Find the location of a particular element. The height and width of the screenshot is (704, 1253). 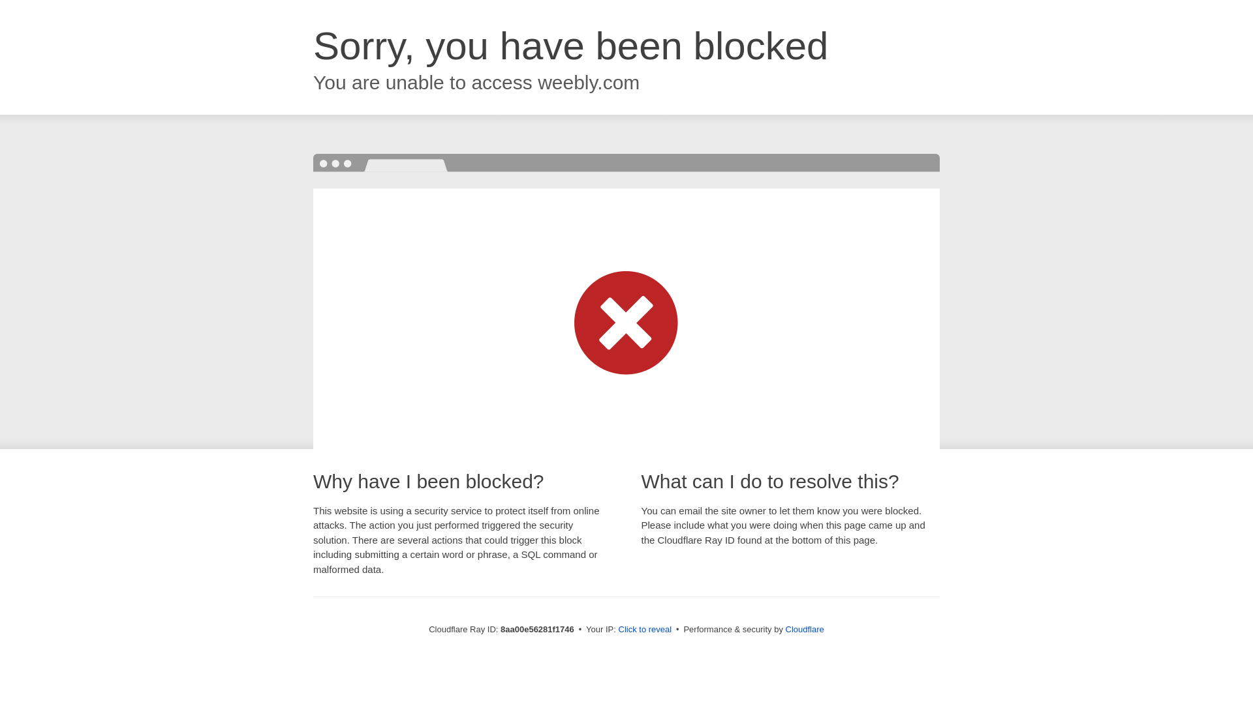

Click to reveal is located at coordinates (645, 630).